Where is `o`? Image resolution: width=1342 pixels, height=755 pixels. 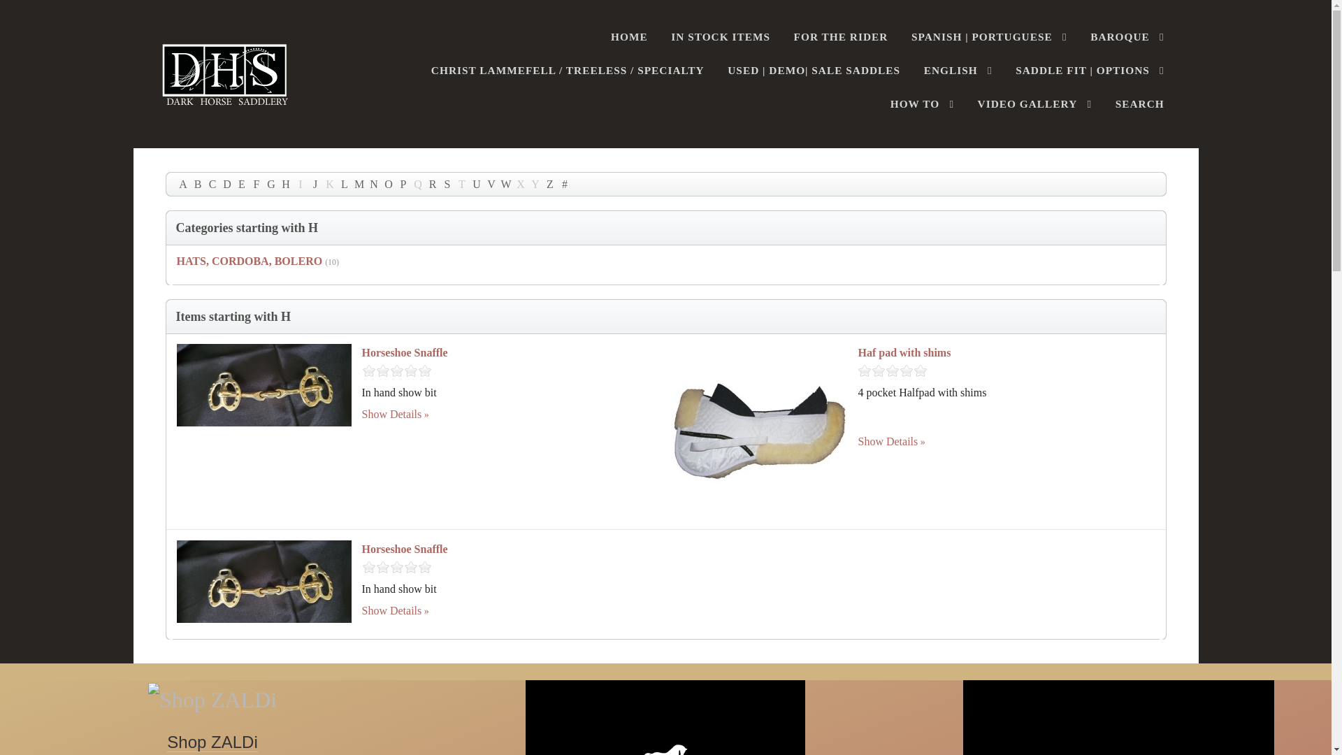
o is located at coordinates (389, 184).